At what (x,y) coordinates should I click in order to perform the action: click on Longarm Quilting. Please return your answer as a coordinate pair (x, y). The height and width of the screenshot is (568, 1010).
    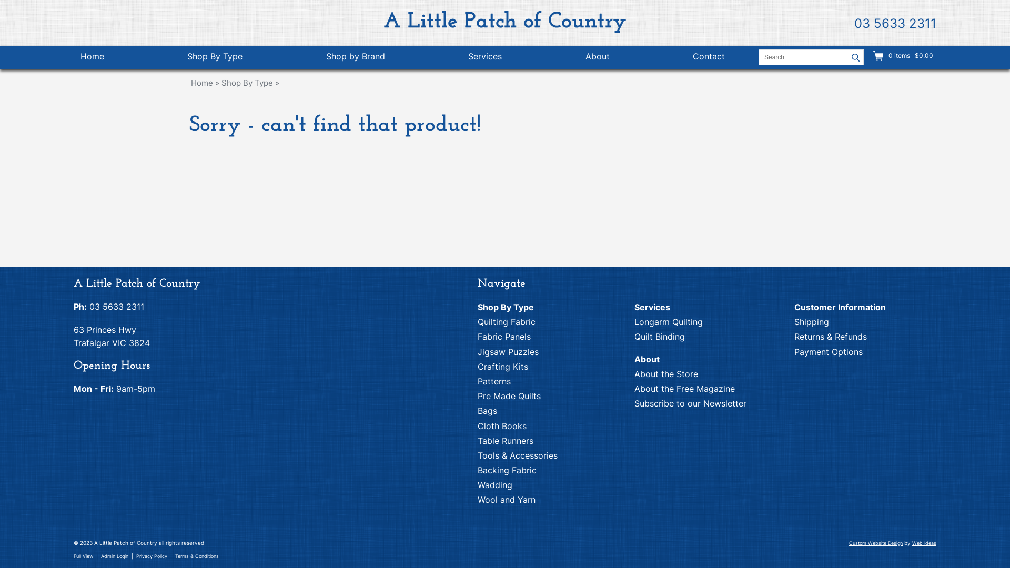
    Looking at the image, I should click on (669, 322).